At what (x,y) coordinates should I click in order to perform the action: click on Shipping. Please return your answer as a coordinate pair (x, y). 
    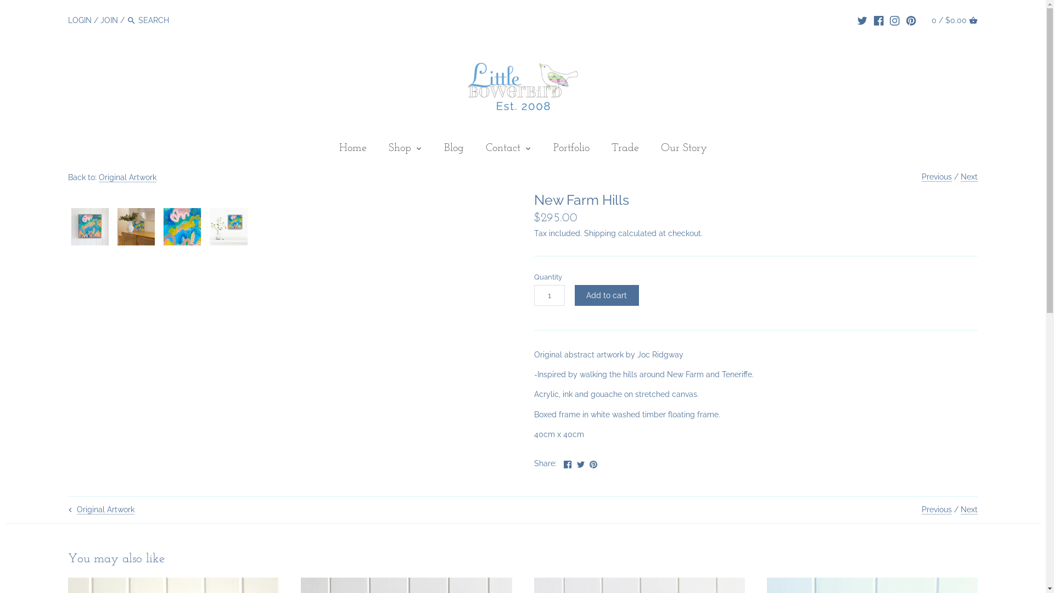
    Looking at the image, I should click on (600, 233).